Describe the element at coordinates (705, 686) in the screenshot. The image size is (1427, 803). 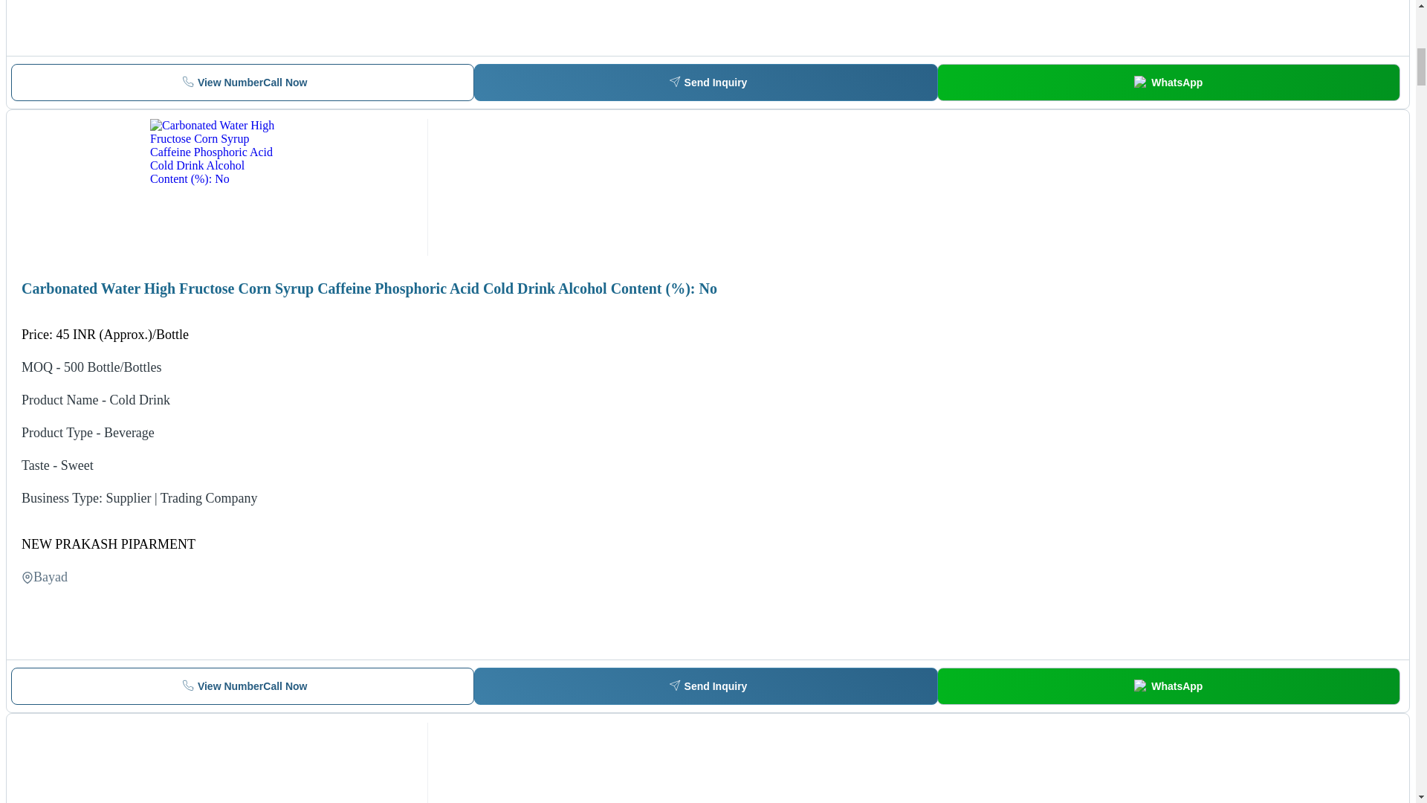
I see `Send Inquiry` at that location.